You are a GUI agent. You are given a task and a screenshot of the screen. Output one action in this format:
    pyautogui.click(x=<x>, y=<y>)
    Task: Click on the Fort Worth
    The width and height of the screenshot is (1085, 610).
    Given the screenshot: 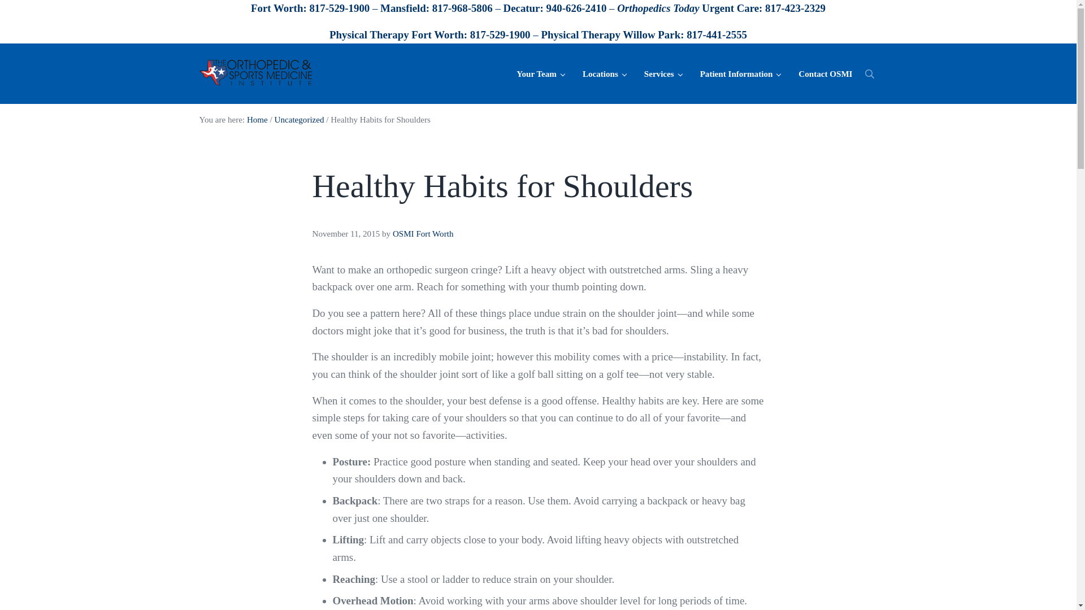 What is the action you would take?
    pyautogui.click(x=276, y=8)
    